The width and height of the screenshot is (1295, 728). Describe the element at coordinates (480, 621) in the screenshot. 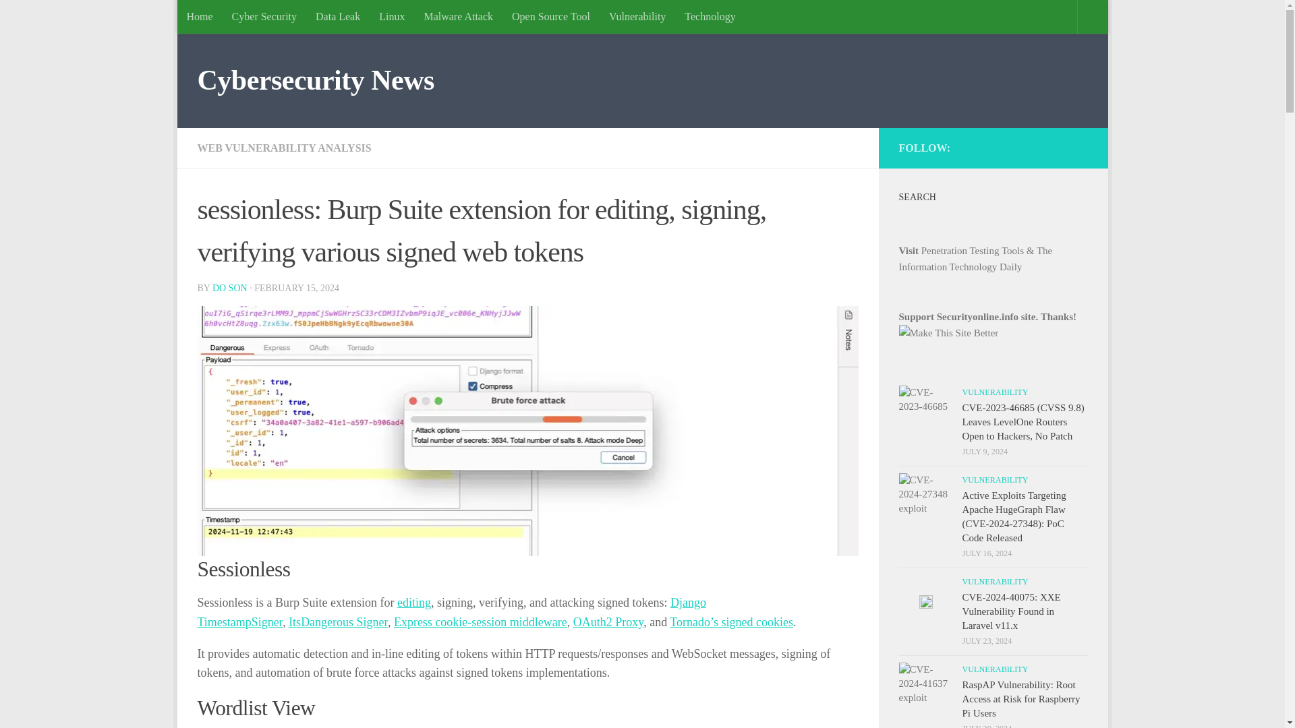

I see `Express cookie-session middleware` at that location.